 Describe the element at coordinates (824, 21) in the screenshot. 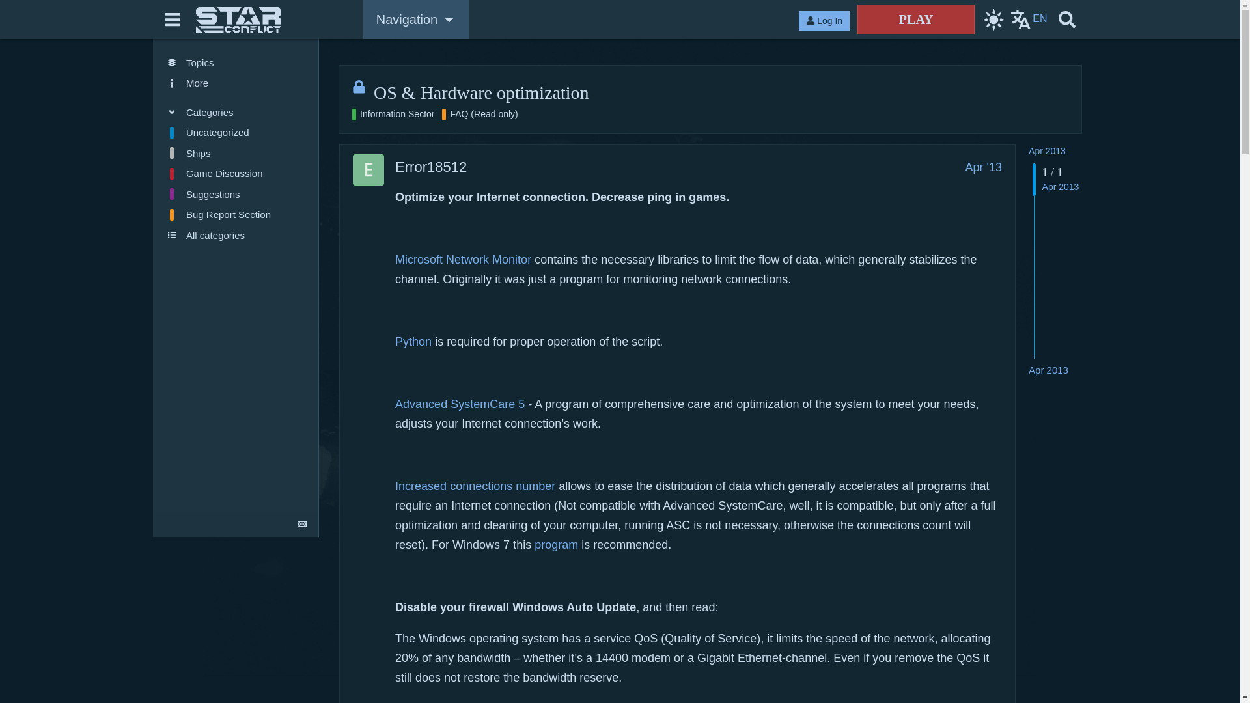

I see `Log In` at that location.